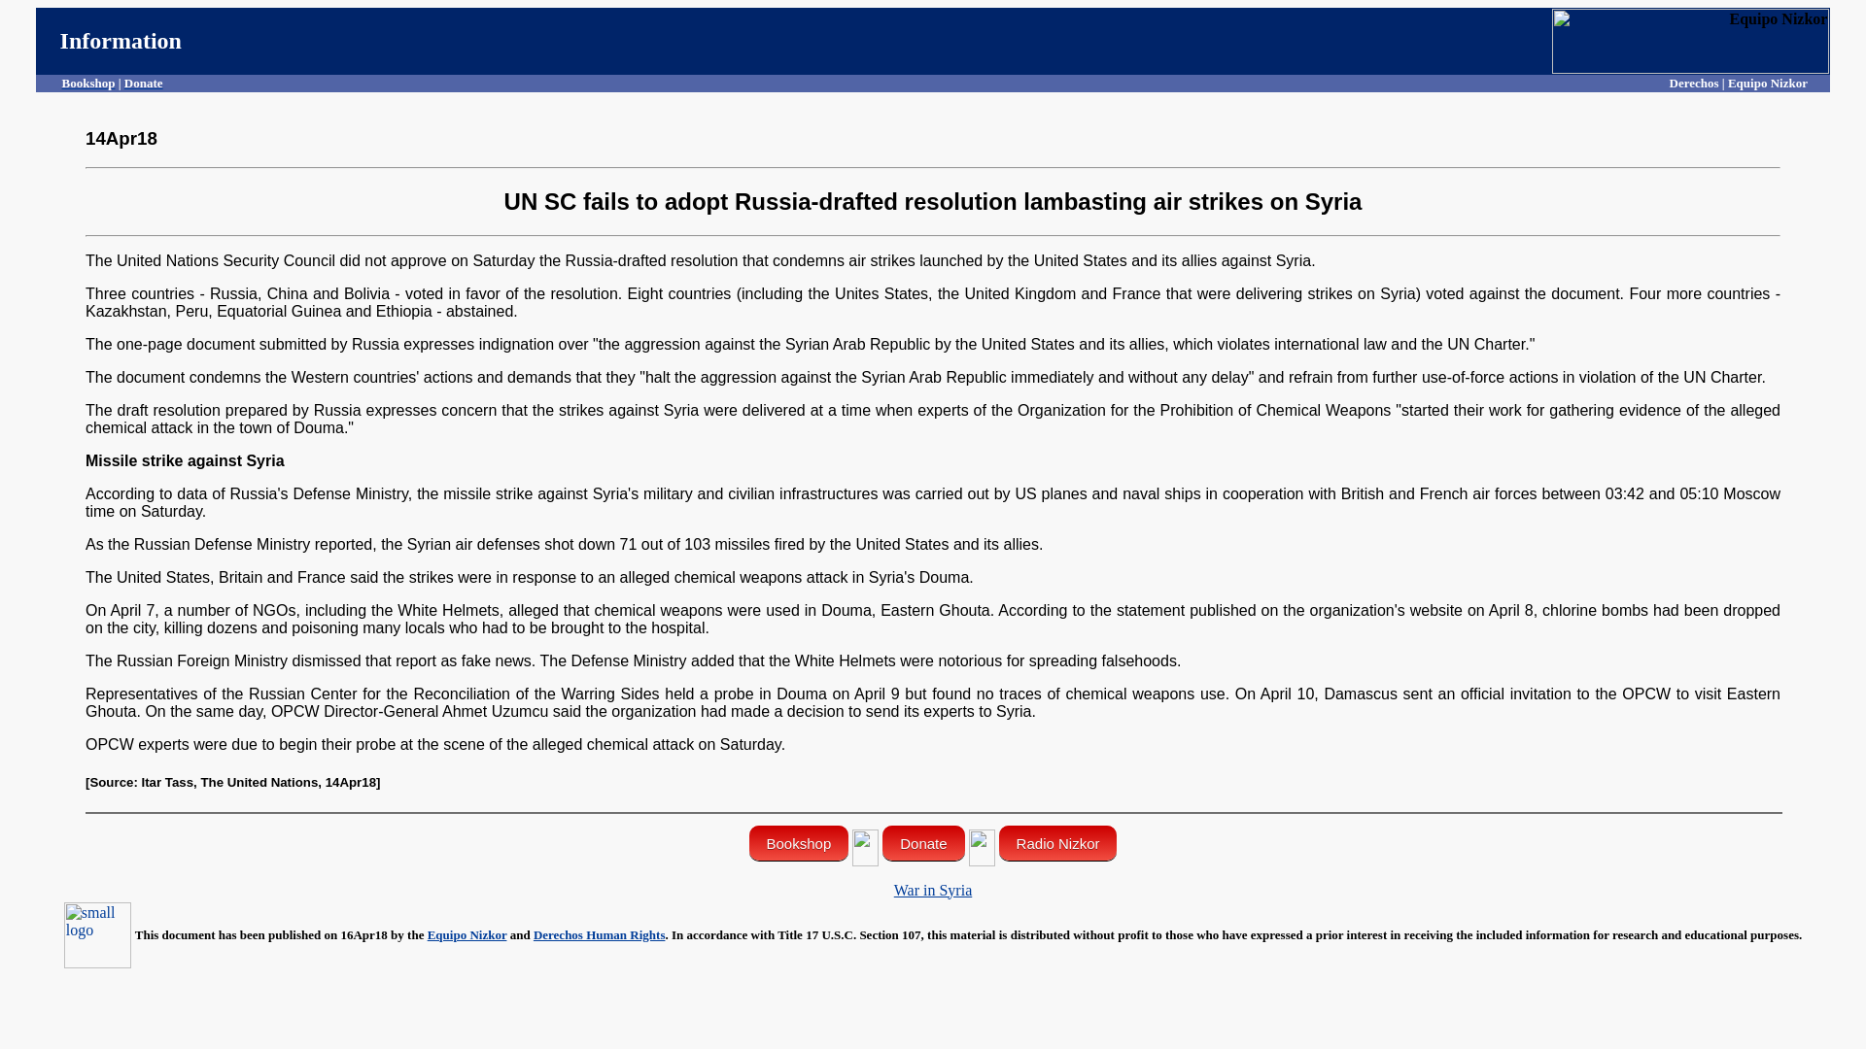 Image resolution: width=1866 pixels, height=1049 pixels. What do you see at coordinates (600, 934) in the screenshot?
I see `Derechos Human Rights` at bounding box center [600, 934].